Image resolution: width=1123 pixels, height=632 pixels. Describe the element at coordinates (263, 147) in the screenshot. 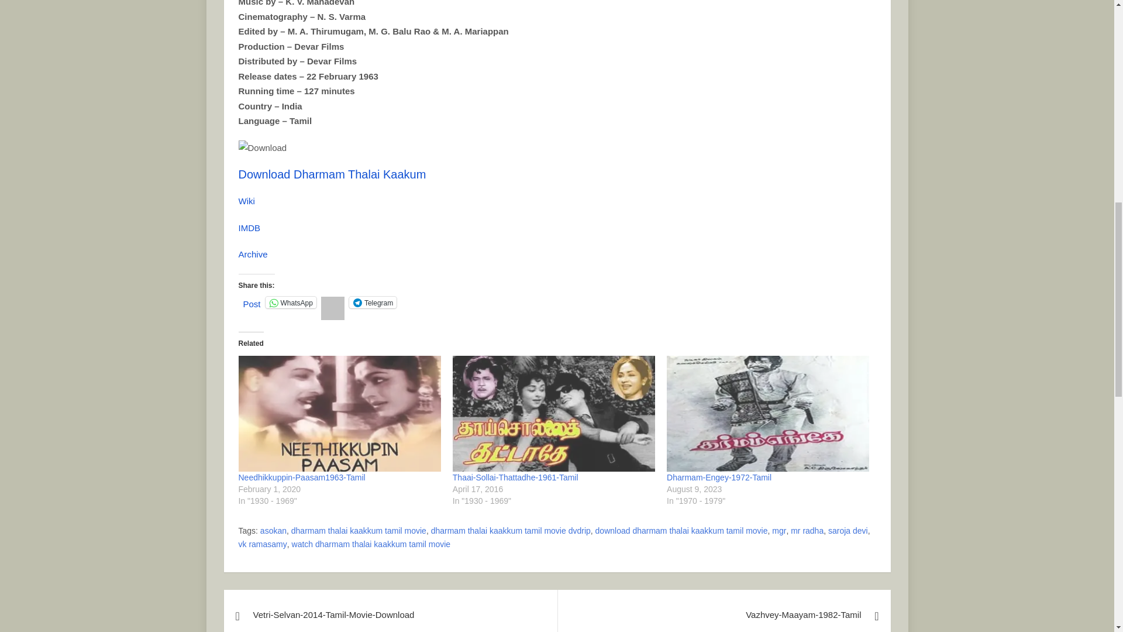

I see `Dharmam-Thalai-Kaakkum-1963-Tamil` at that location.